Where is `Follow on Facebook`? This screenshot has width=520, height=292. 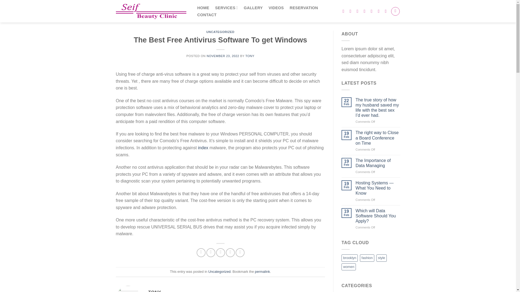
Follow on Facebook is located at coordinates (344, 11).